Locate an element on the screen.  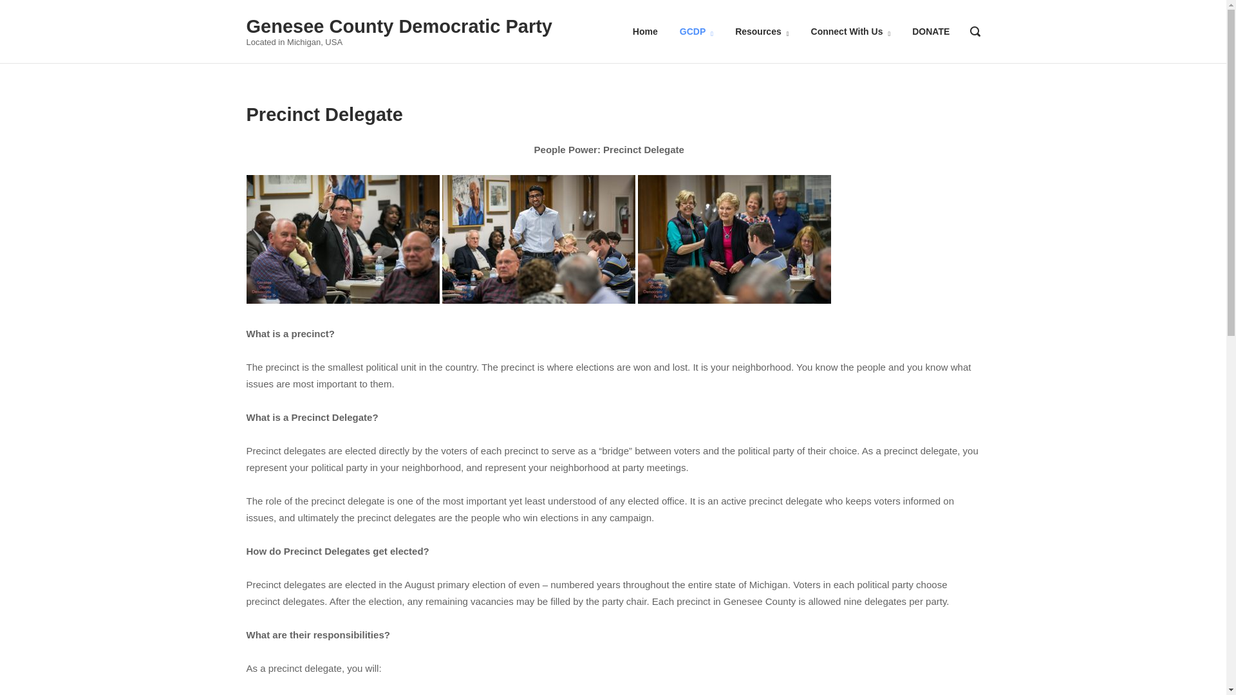
GCDP is located at coordinates (697, 32).